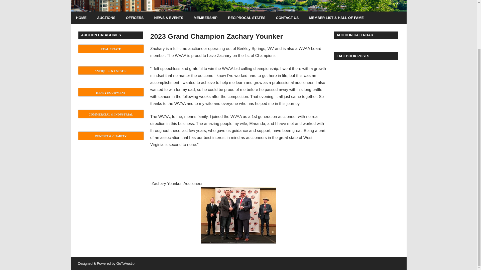 The height and width of the screenshot is (270, 481). I want to click on RECIPROCAL STATES, so click(247, 18).